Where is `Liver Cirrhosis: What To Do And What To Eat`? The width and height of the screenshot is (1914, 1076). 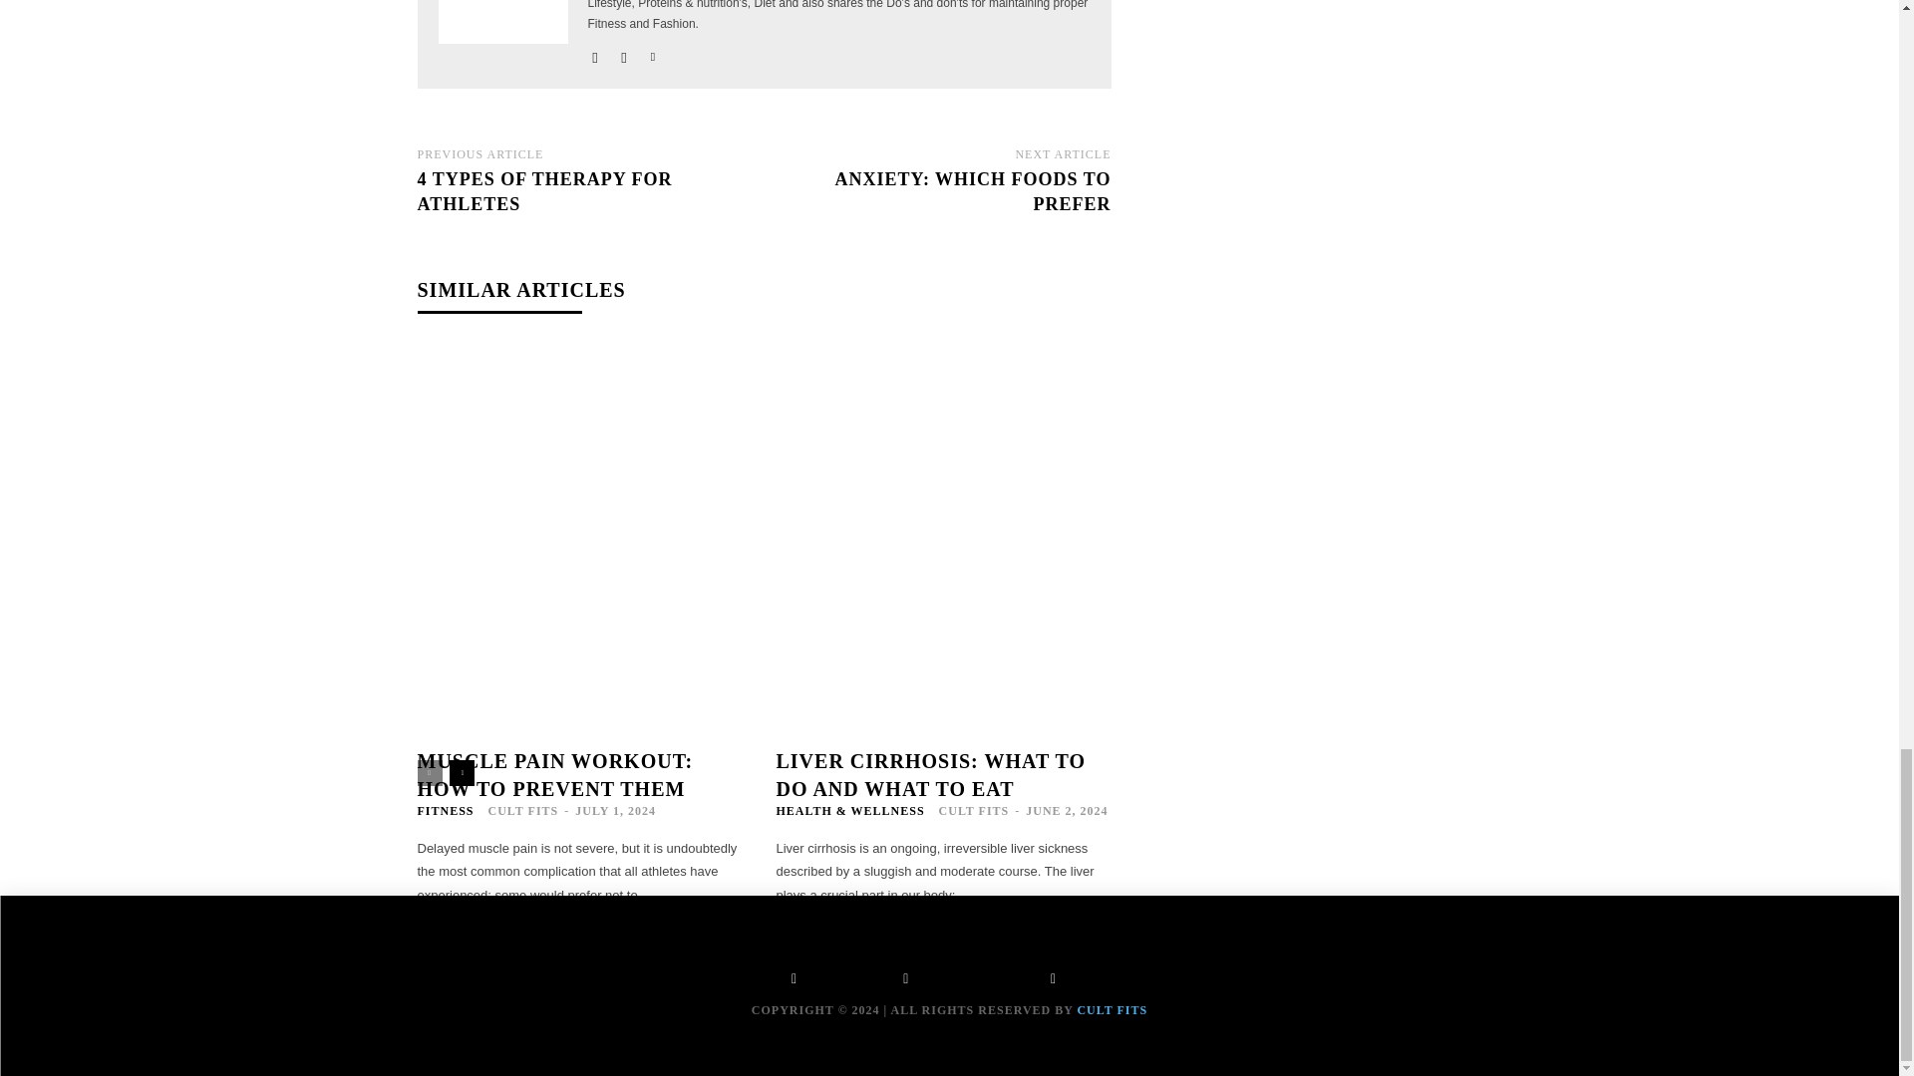
Liver Cirrhosis: What To Do And What To Eat is located at coordinates (929, 775).